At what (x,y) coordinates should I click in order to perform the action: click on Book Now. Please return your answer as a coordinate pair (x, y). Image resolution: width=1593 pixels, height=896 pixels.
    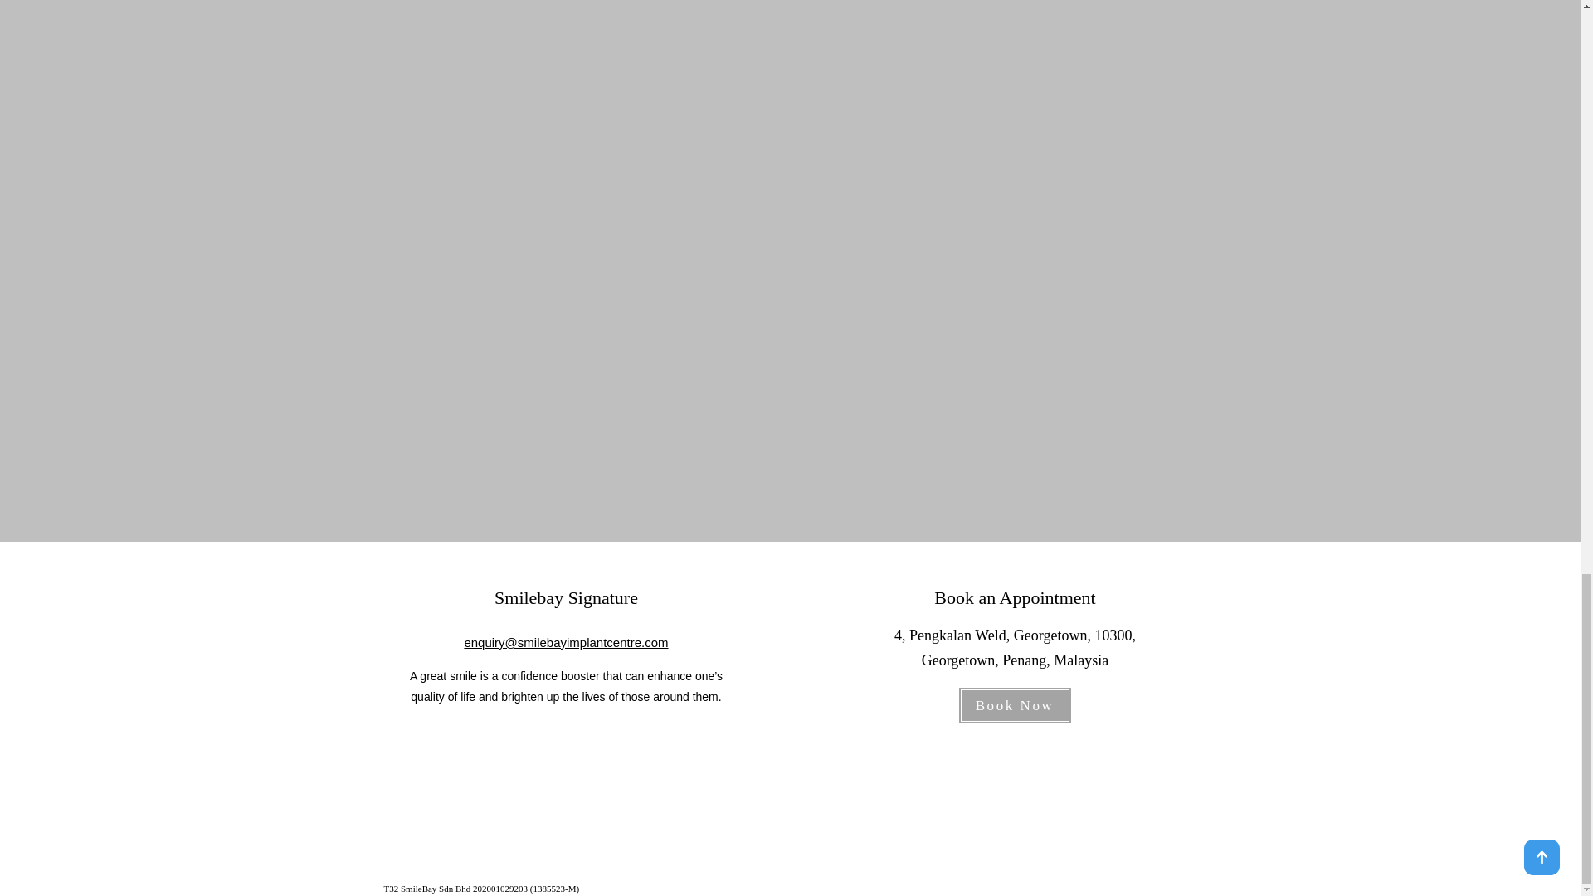
    Looking at the image, I should click on (1014, 705).